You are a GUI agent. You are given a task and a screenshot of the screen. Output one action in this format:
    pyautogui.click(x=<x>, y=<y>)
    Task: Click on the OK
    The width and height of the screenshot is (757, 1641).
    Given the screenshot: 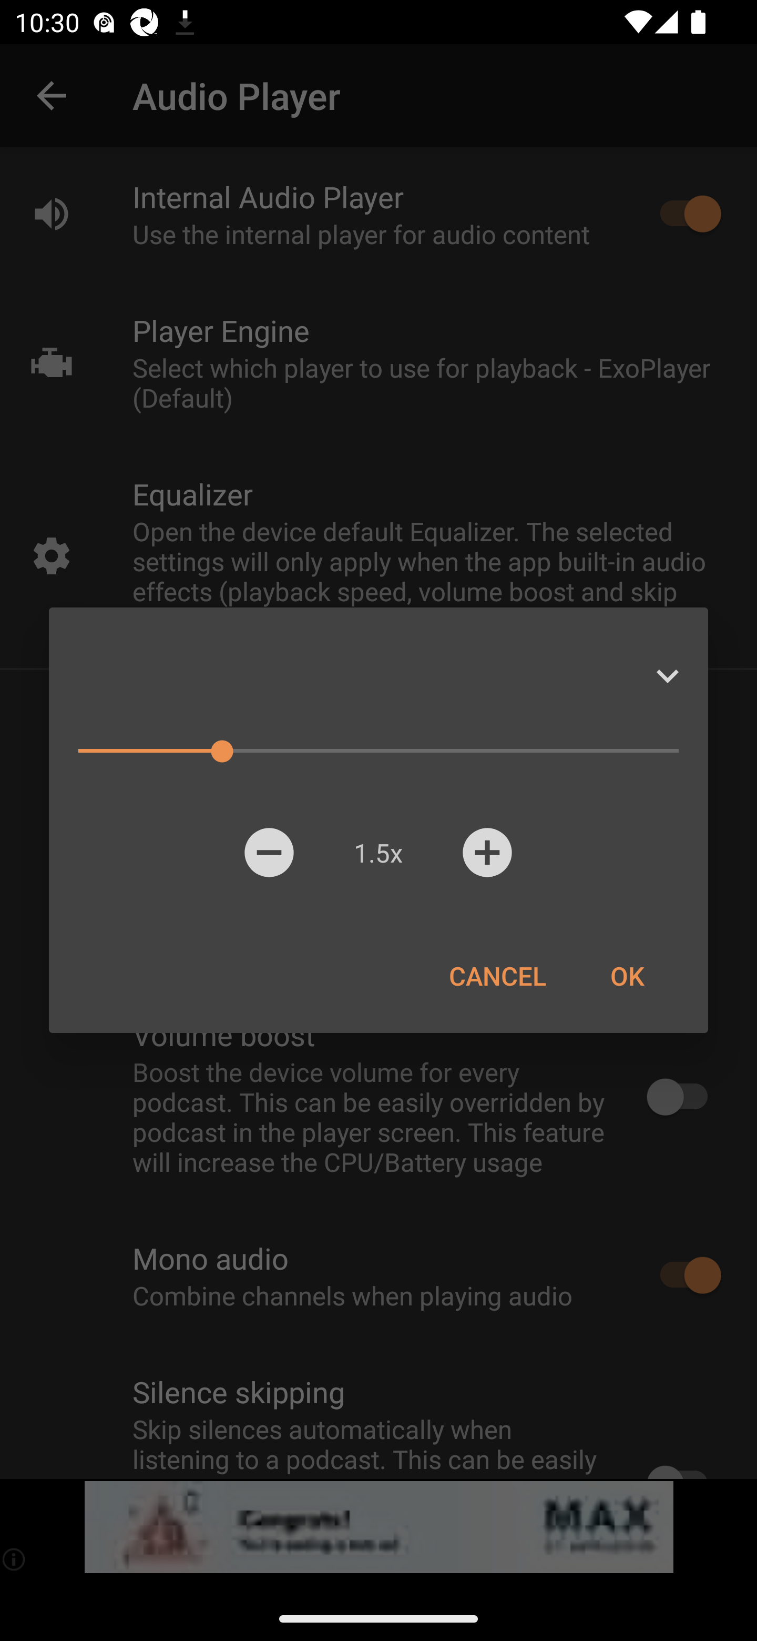 What is the action you would take?
    pyautogui.click(x=627, y=975)
    